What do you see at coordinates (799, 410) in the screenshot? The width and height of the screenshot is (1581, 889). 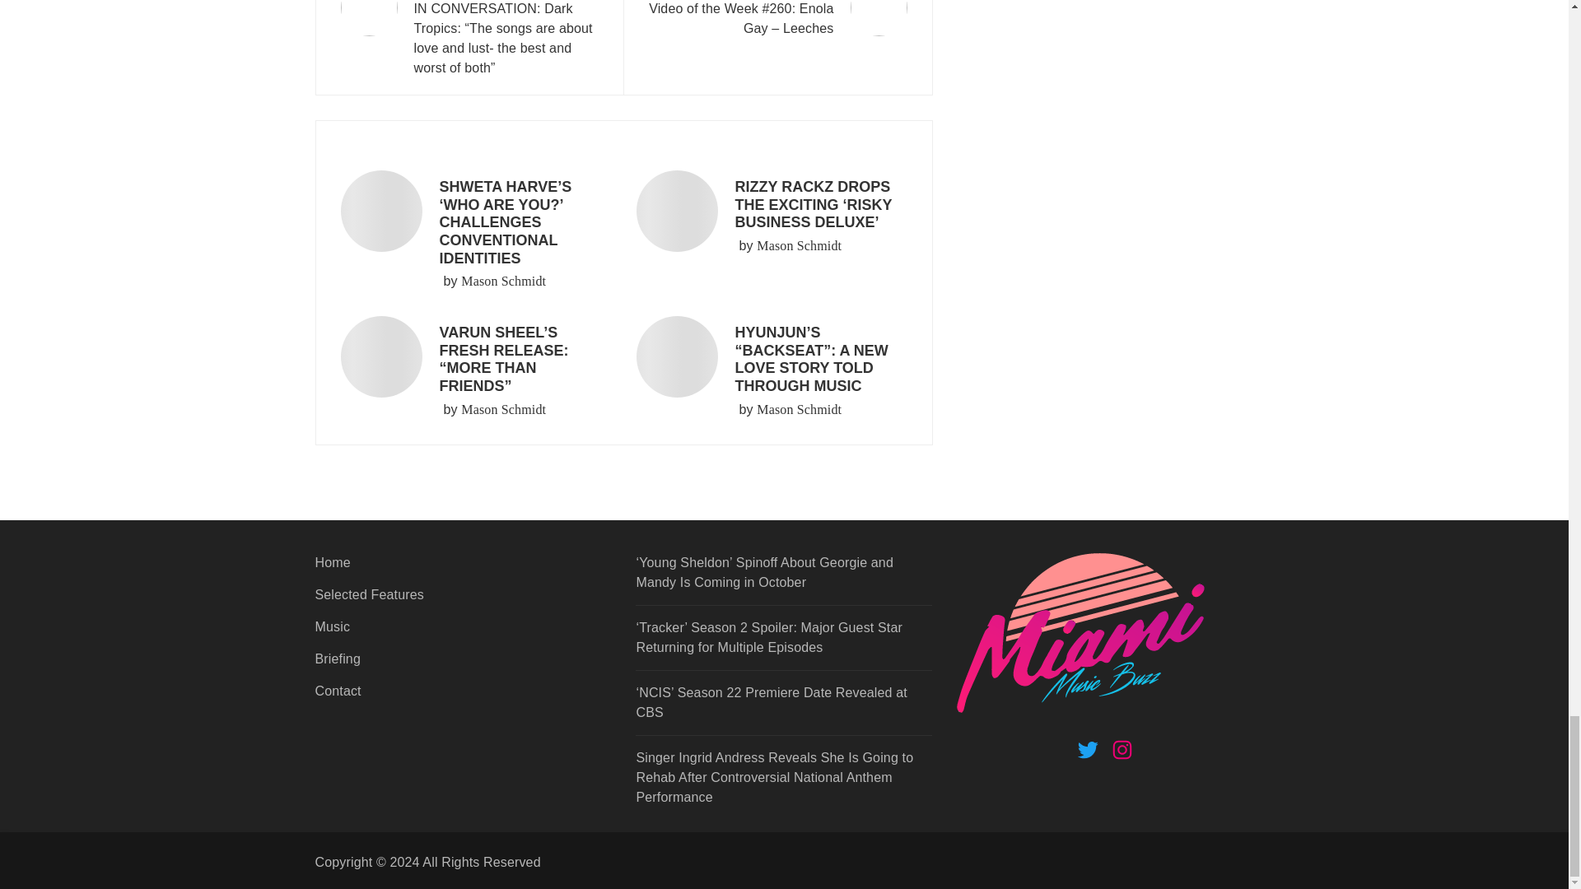 I see `Mason Schmidt` at bounding box center [799, 410].